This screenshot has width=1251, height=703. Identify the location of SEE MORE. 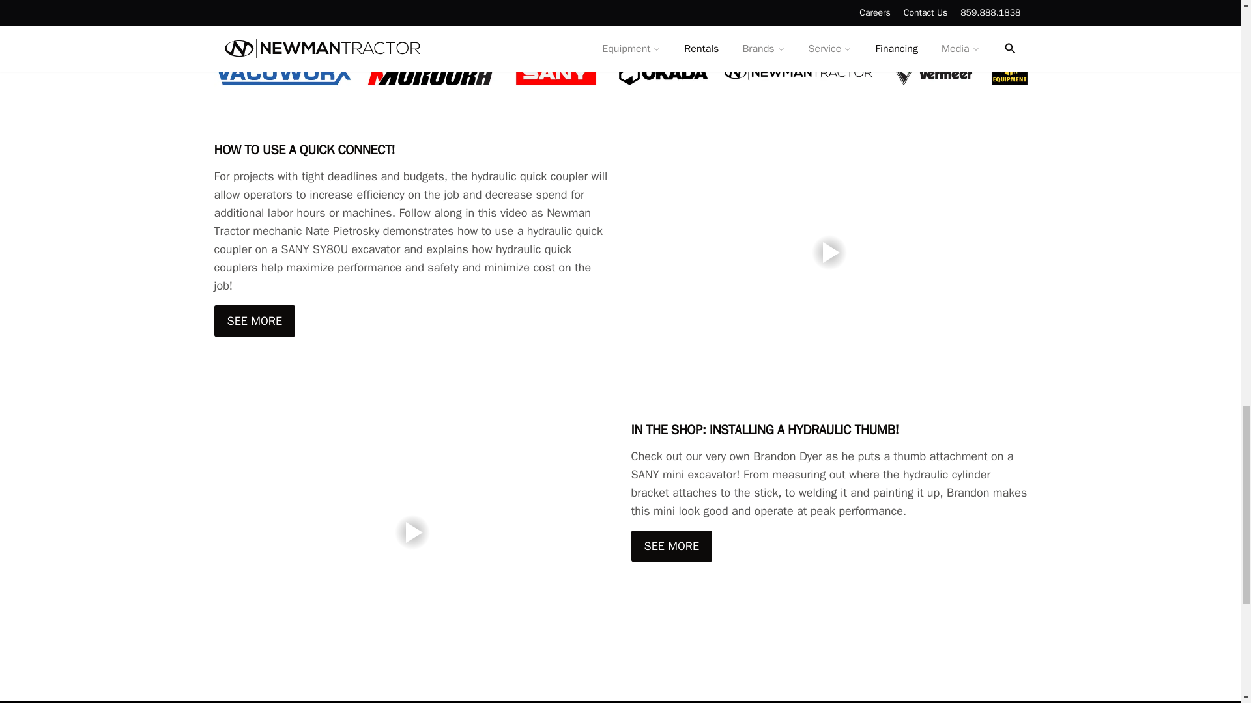
(254, 320).